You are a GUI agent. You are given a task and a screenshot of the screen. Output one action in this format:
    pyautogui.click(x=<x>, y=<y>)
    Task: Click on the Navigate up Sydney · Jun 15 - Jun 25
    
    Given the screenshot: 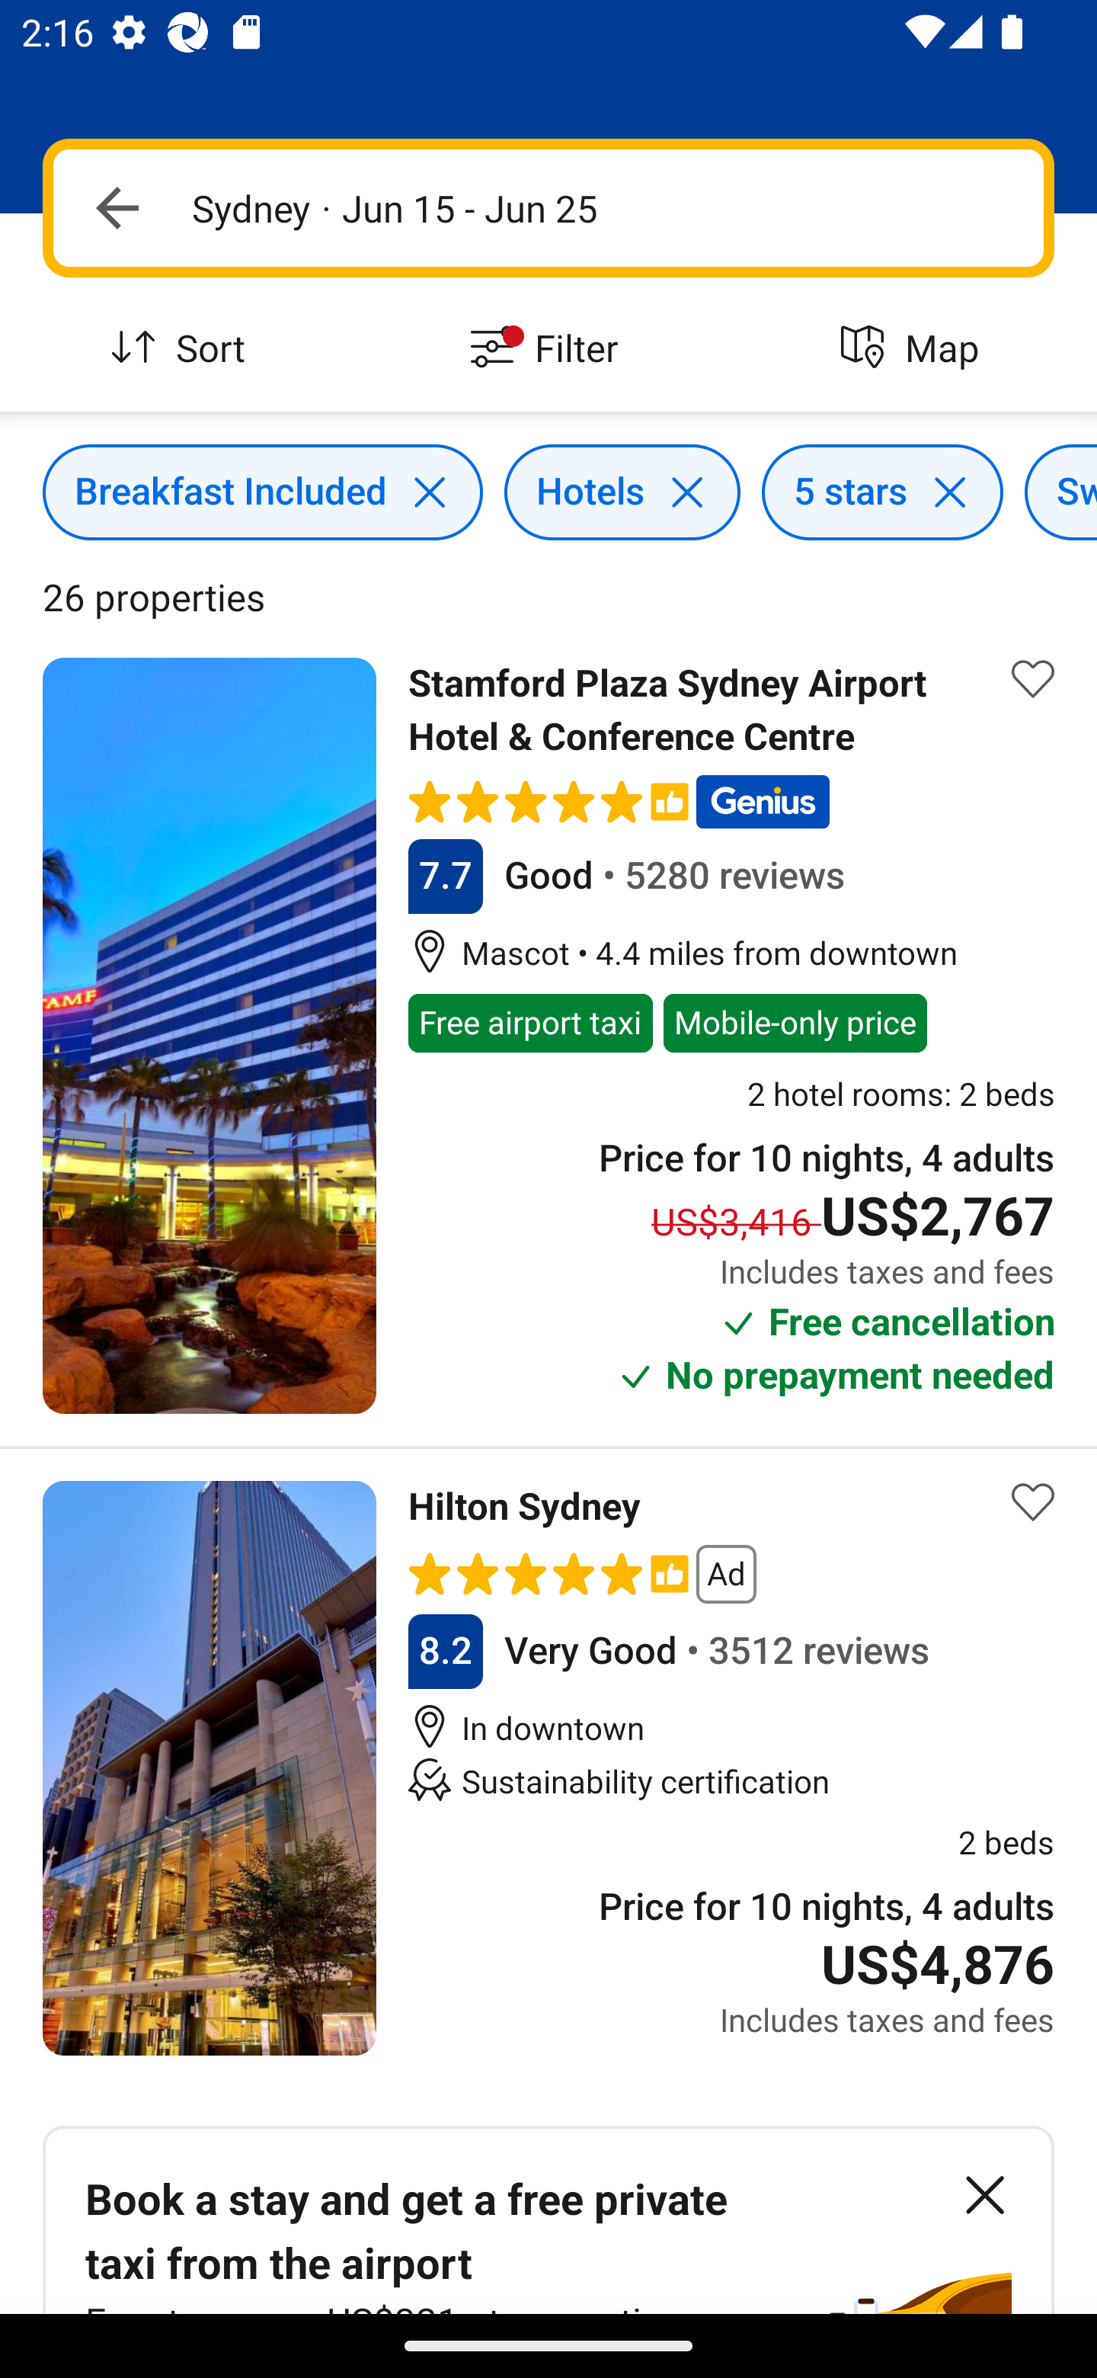 What is the action you would take?
    pyautogui.click(x=548, y=207)
    